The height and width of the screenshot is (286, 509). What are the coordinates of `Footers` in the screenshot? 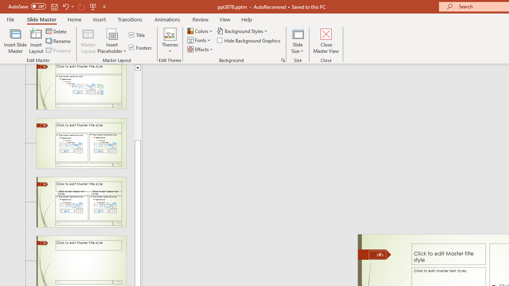 It's located at (141, 48).